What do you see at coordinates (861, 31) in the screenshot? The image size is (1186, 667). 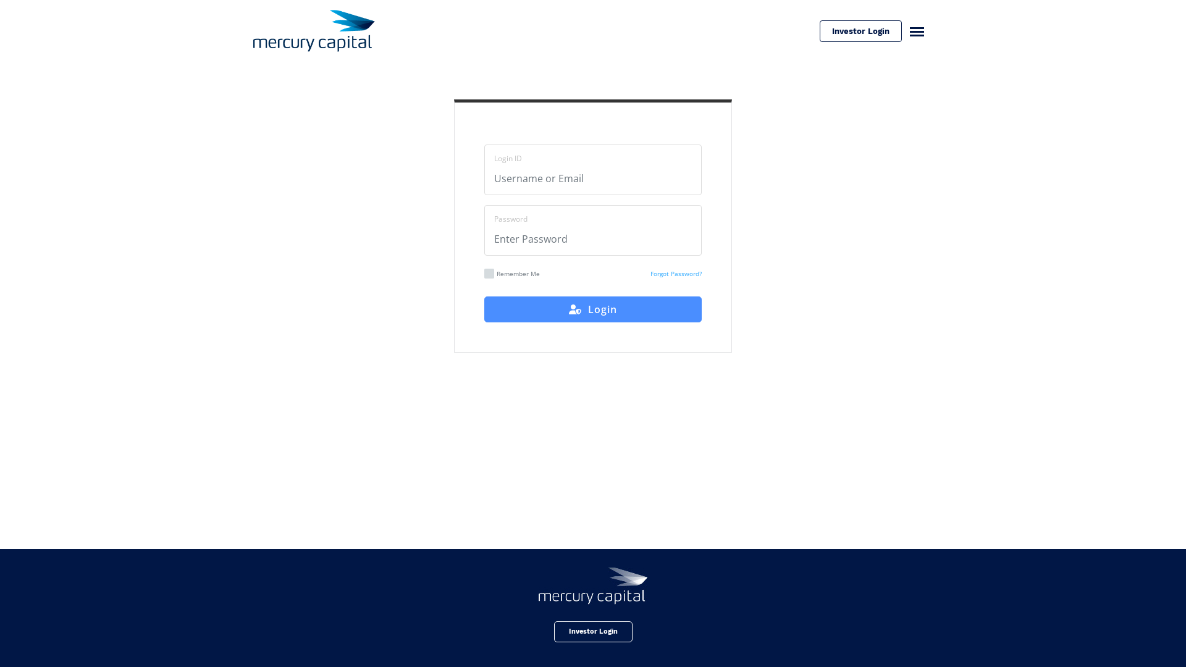 I see `Investor Login` at bounding box center [861, 31].